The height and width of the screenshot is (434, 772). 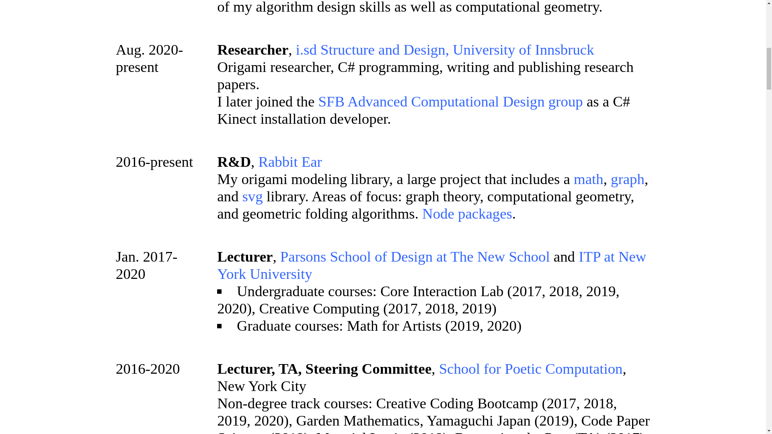 What do you see at coordinates (289, 162) in the screenshot?
I see `Rabbit Ear` at bounding box center [289, 162].